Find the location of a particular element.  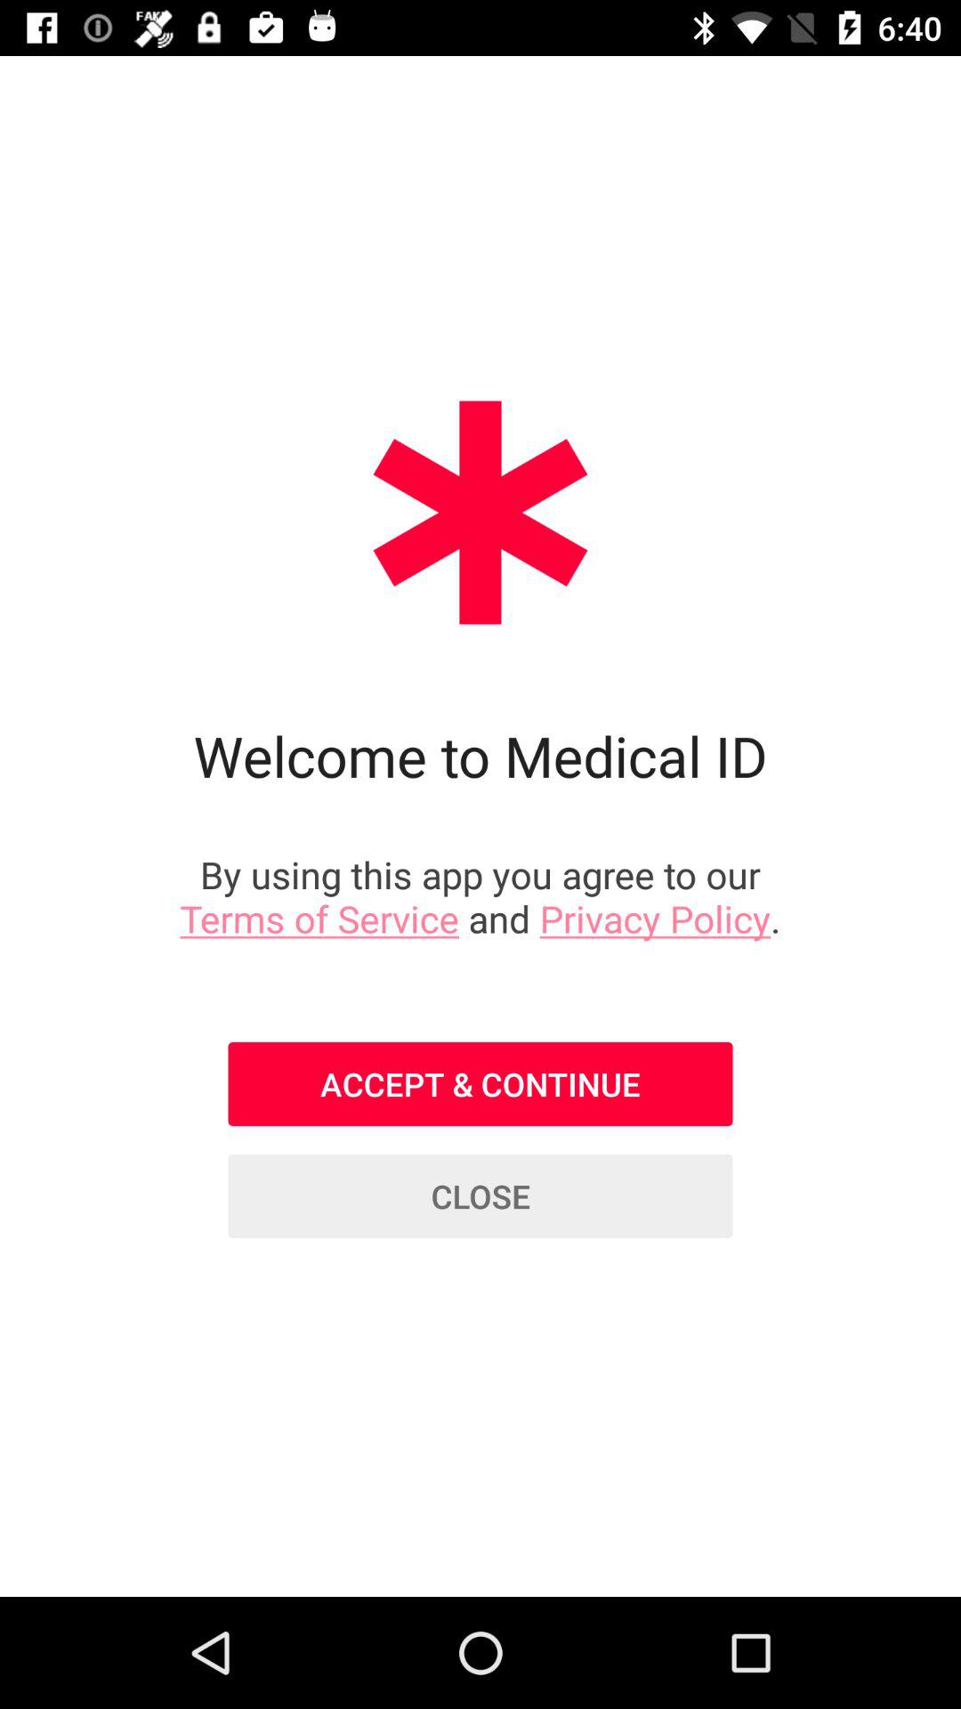

tap by using this item is located at coordinates (480, 895).